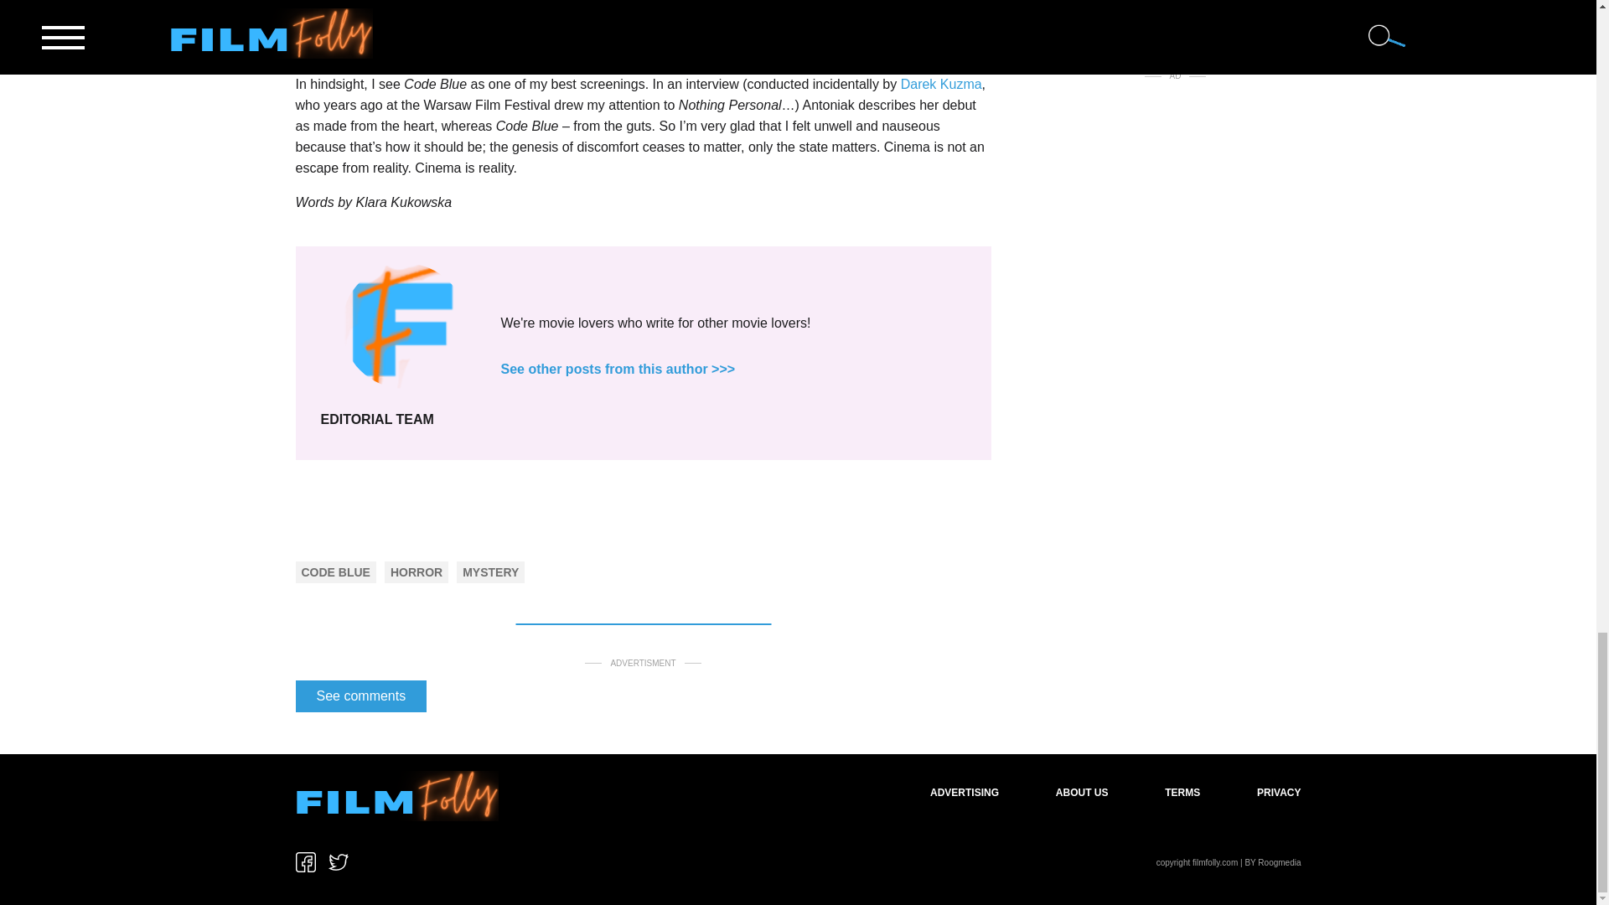 This screenshot has width=1609, height=905. What do you see at coordinates (1278, 792) in the screenshot?
I see `PRIVACY` at bounding box center [1278, 792].